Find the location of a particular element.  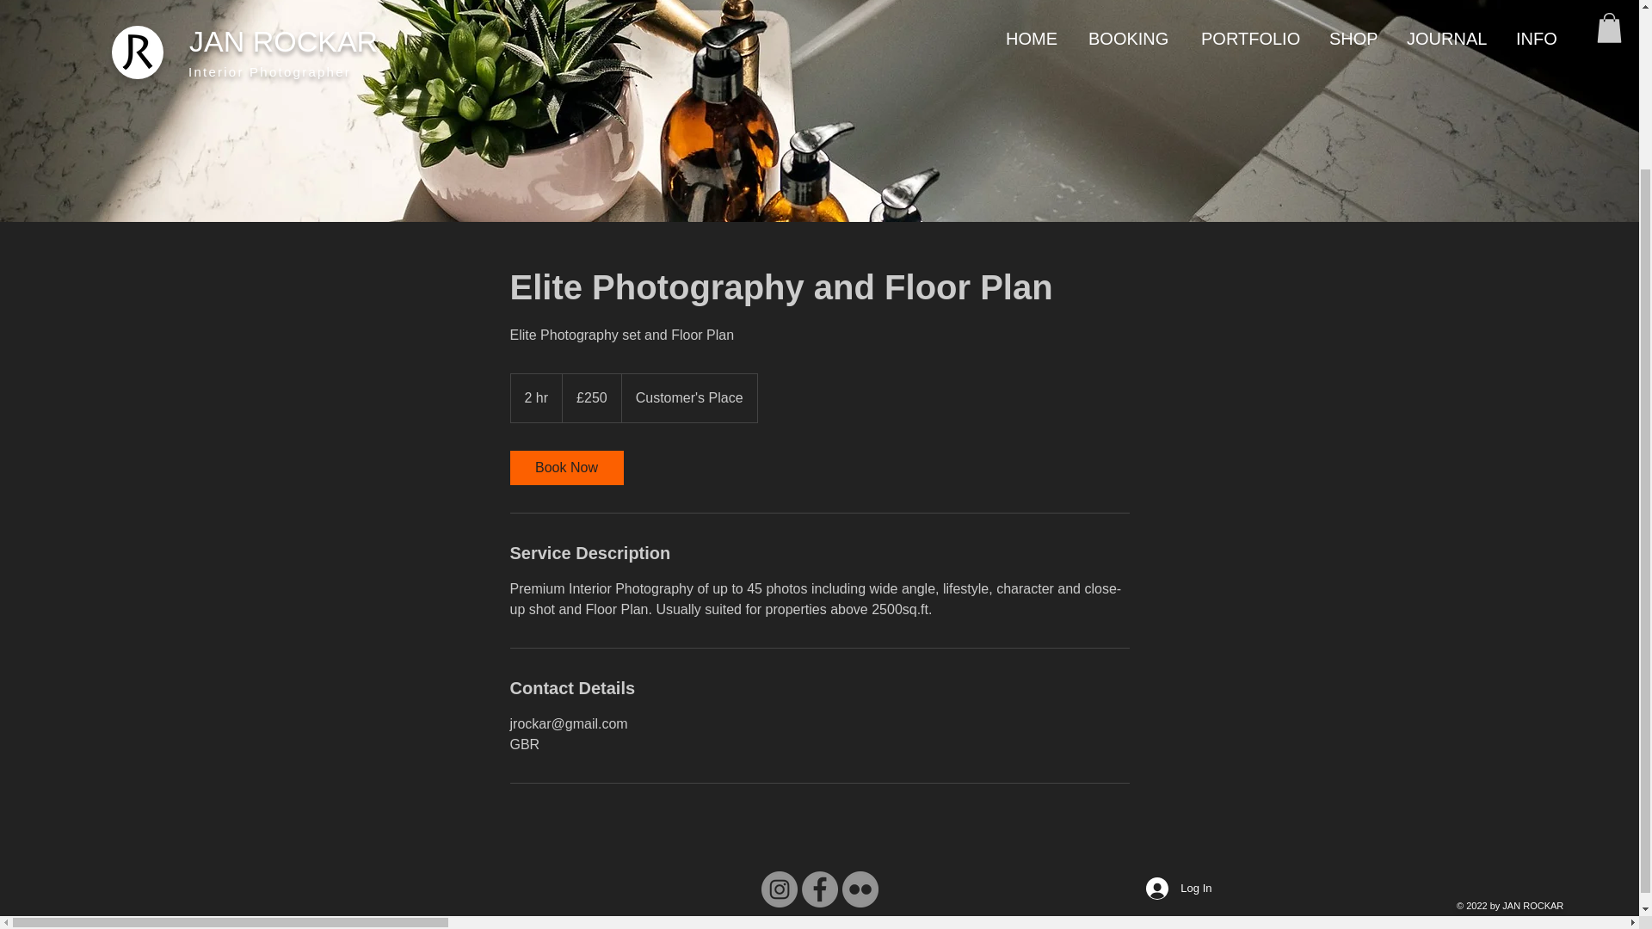

Book Now is located at coordinates (565, 467).